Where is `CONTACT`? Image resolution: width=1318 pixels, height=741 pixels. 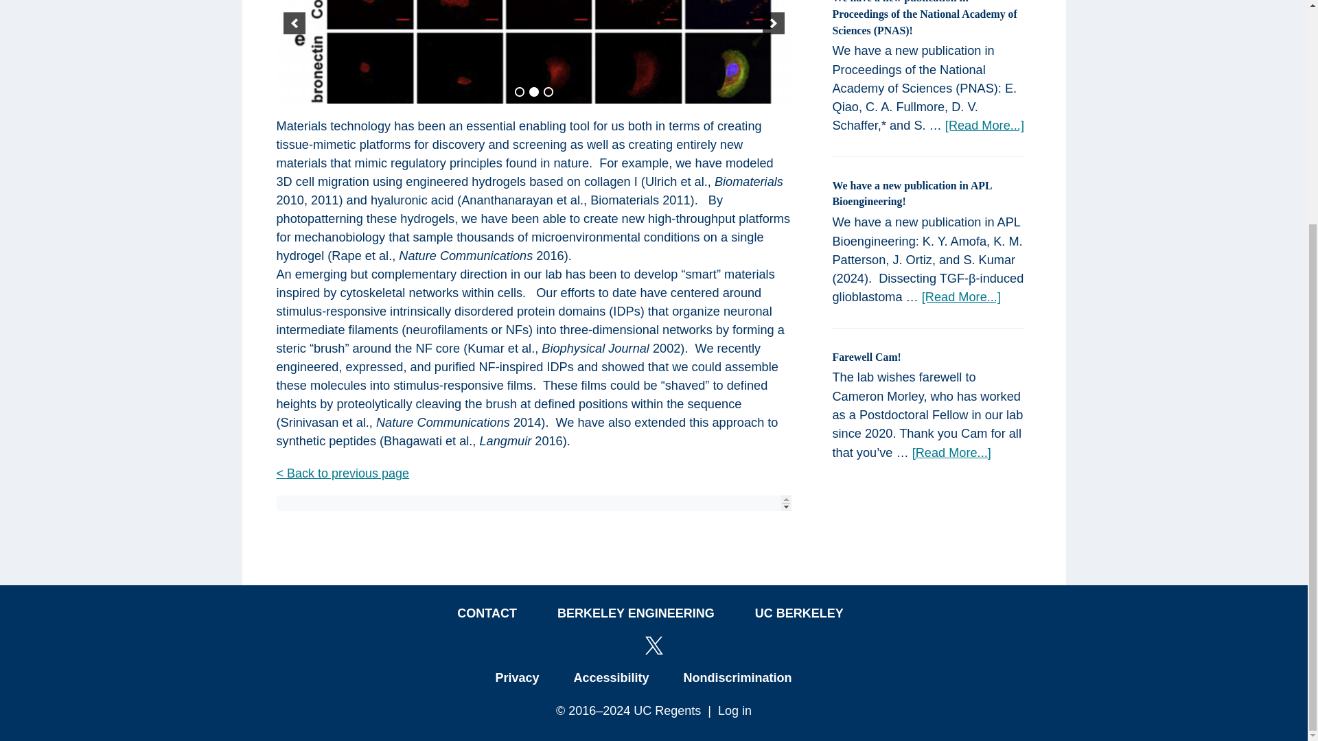
CONTACT is located at coordinates (487, 613).